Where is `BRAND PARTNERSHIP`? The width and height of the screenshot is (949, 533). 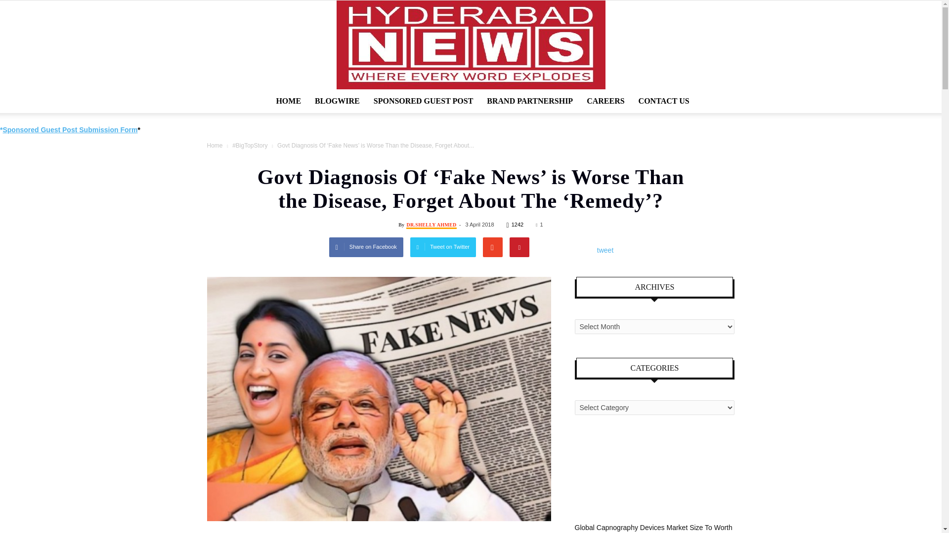 BRAND PARTNERSHIP is located at coordinates (530, 101).